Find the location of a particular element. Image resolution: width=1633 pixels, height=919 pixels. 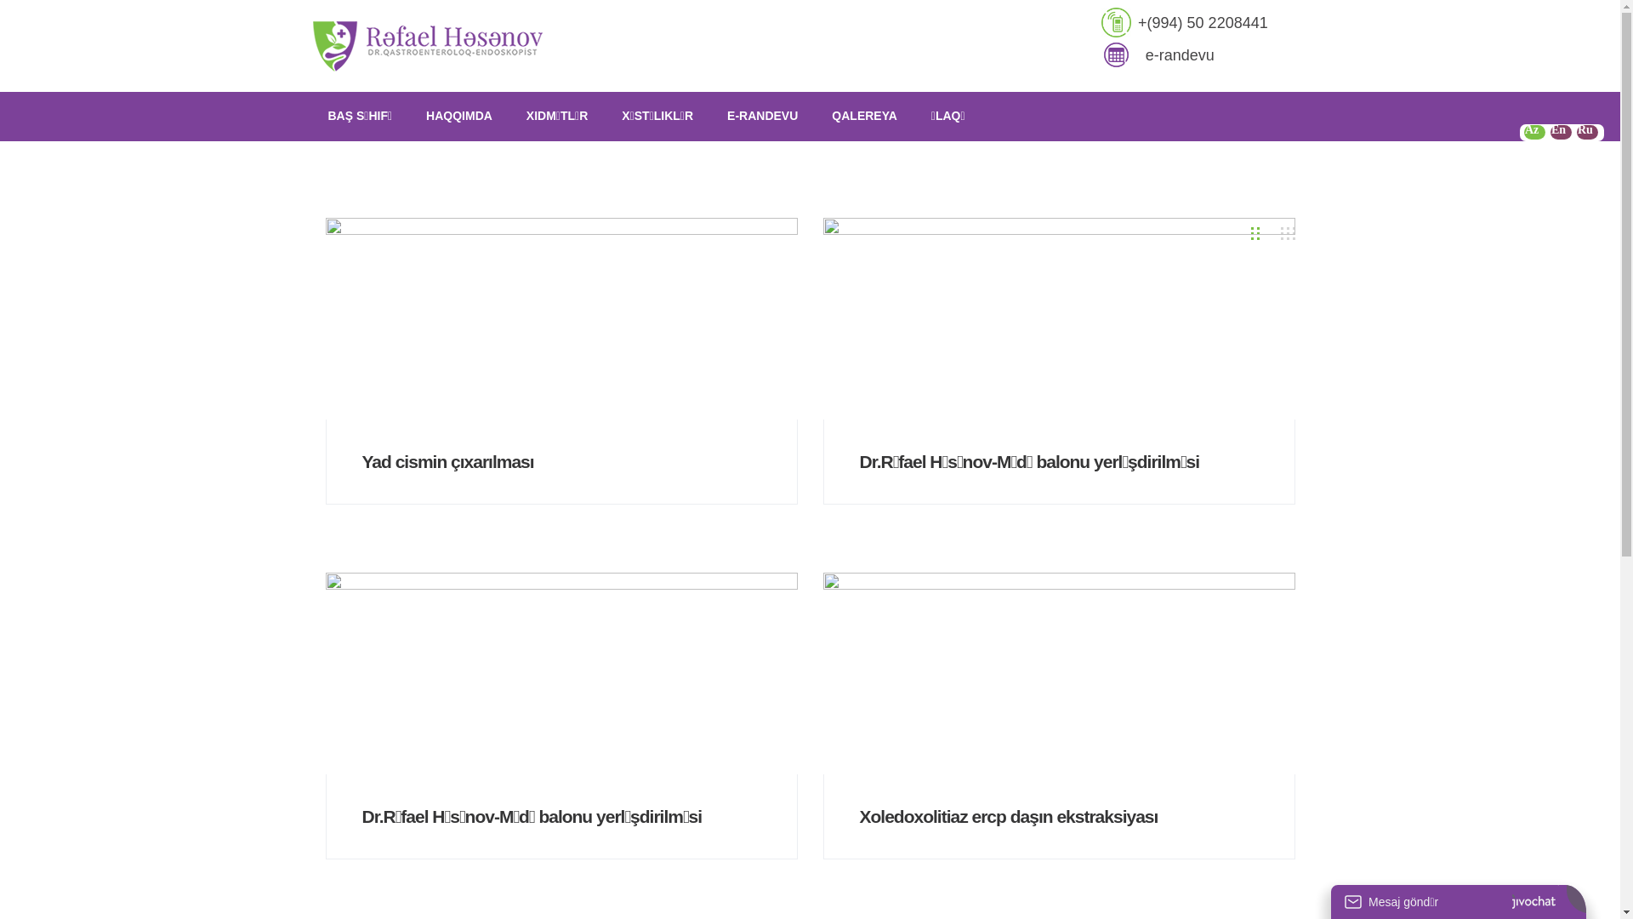

+(994) 50 2208441 is located at coordinates (1203, 24).